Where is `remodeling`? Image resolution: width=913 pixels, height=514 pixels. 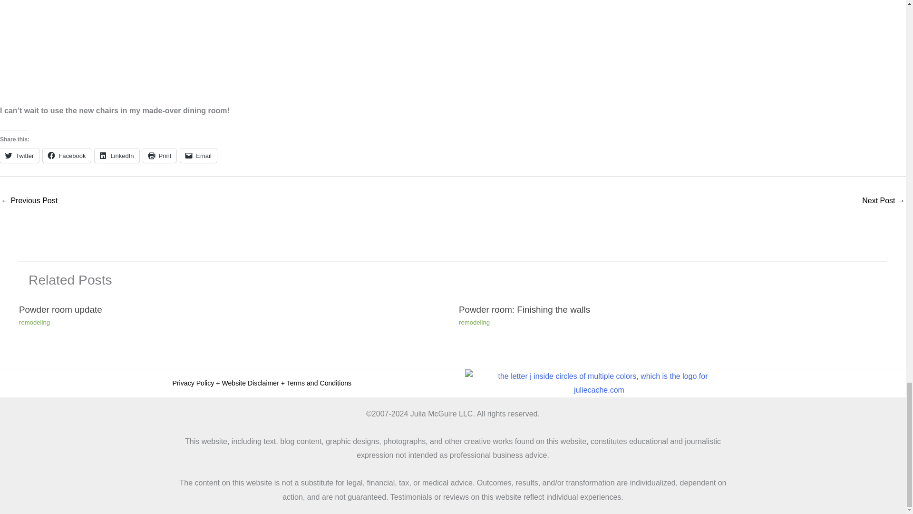
remodeling is located at coordinates (34, 322).